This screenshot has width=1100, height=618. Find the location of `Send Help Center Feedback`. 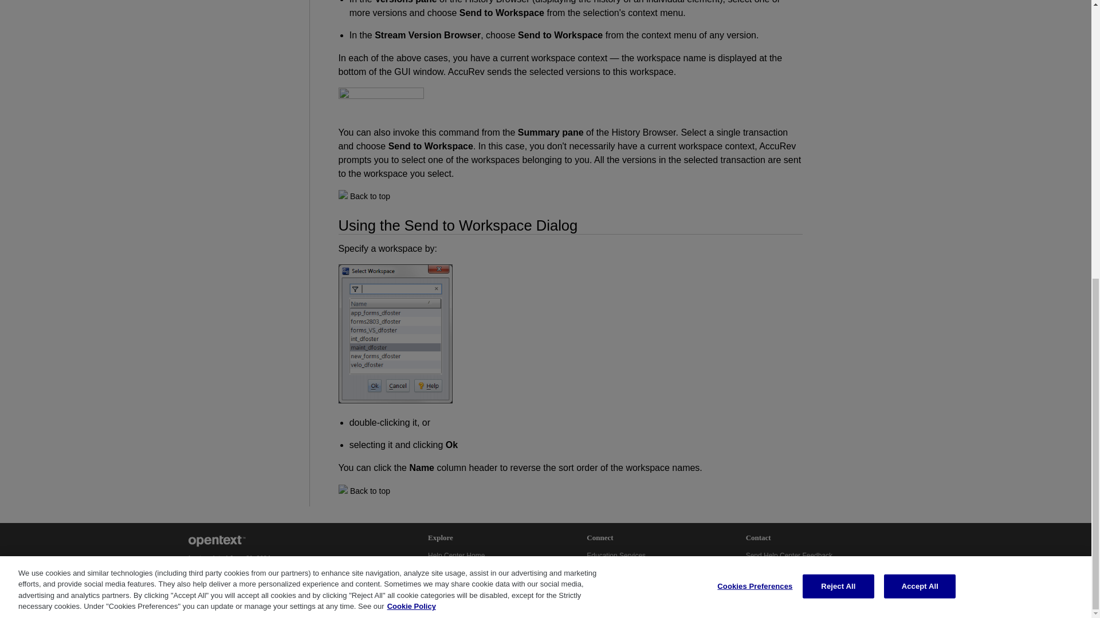

Send Help Center Feedback is located at coordinates (789, 556).